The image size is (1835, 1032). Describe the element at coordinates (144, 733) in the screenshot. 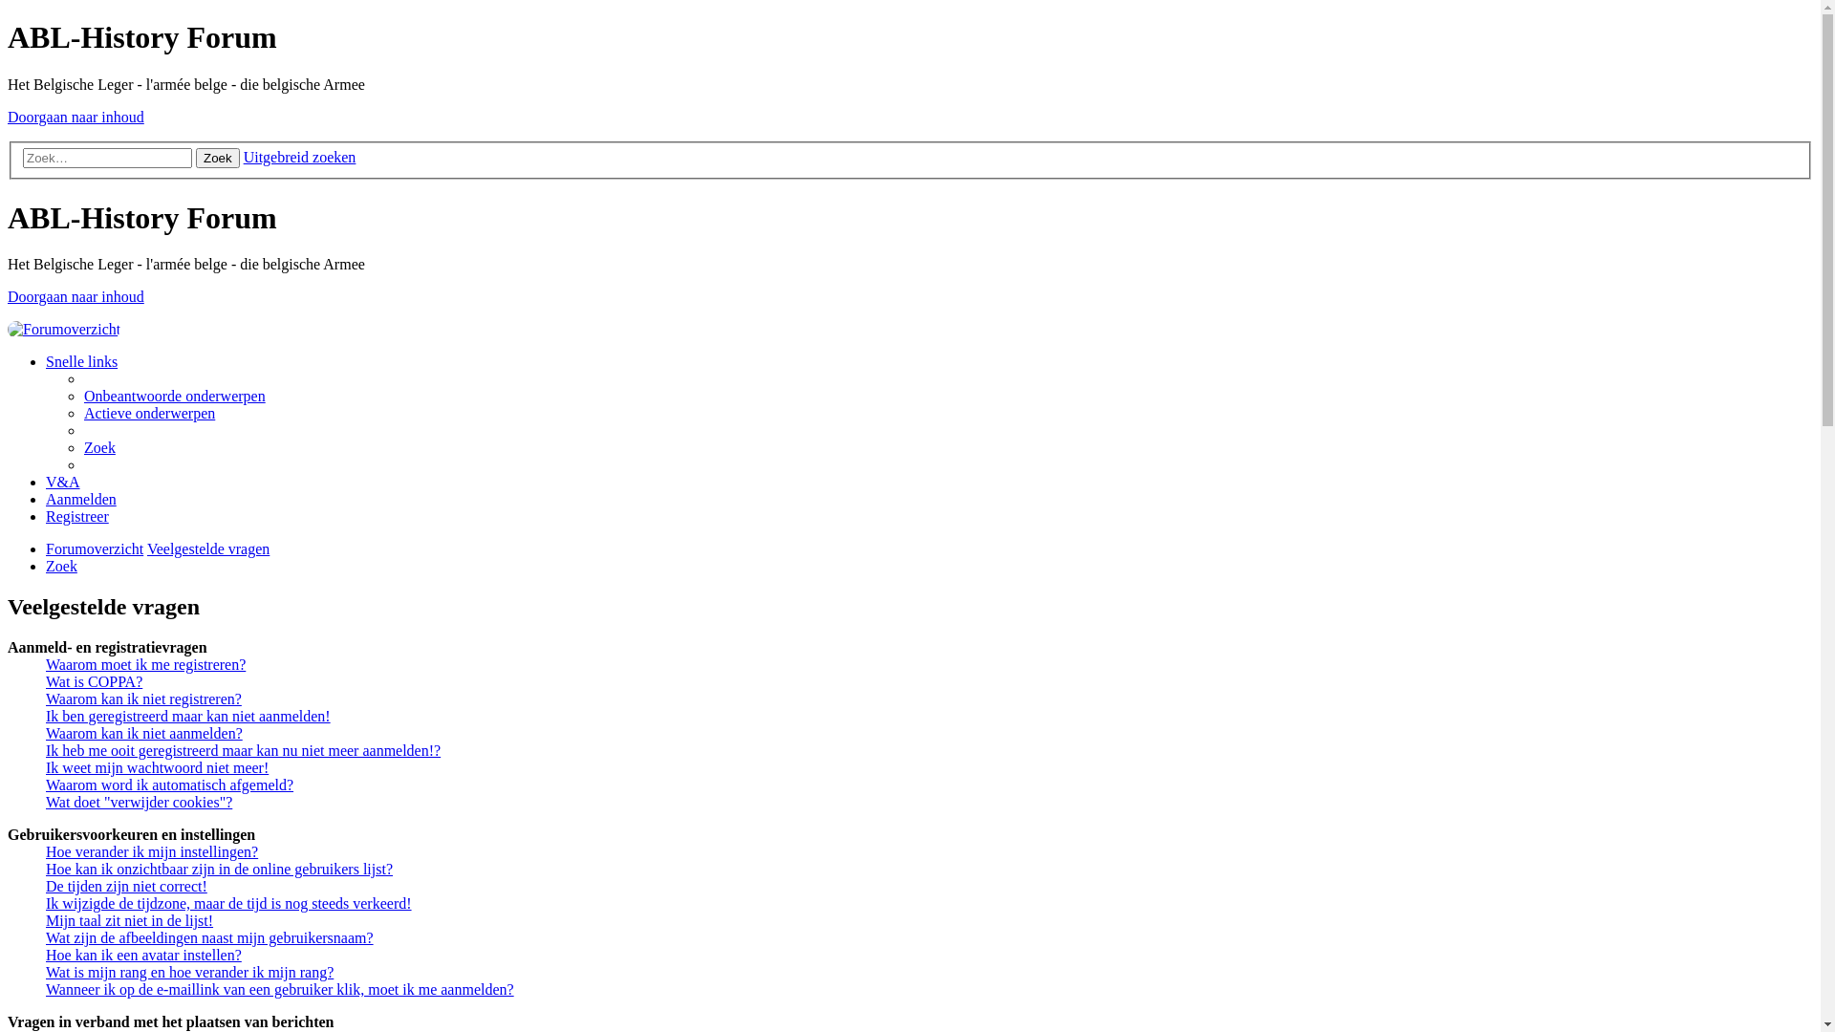

I see `Waarom kan ik niet aanmelden?` at that location.